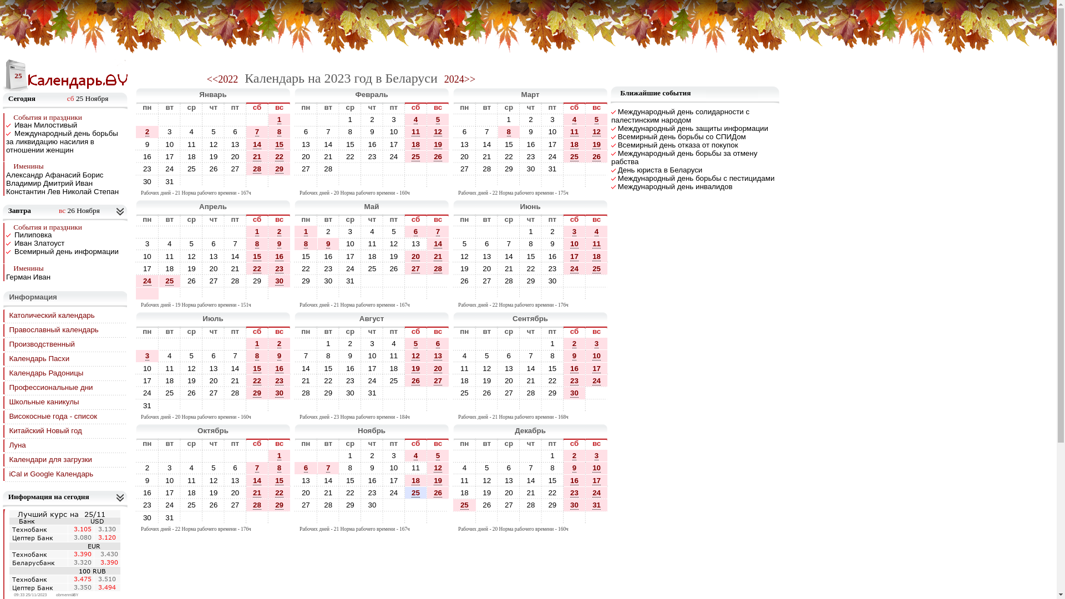 This screenshot has height=599, width=1065. Describe the element at coordinates (416, 182) in the screenshot. I see ` ` at that location.